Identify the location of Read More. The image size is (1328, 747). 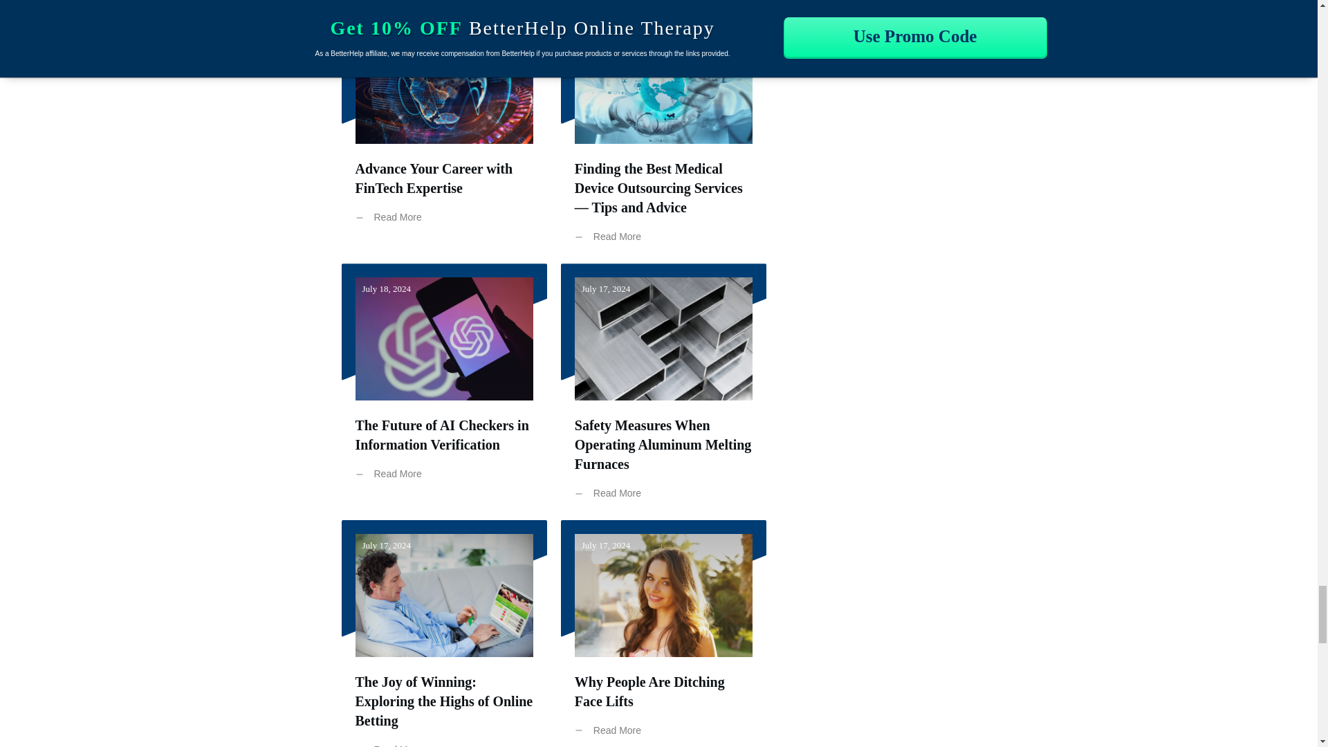
(611, 237).